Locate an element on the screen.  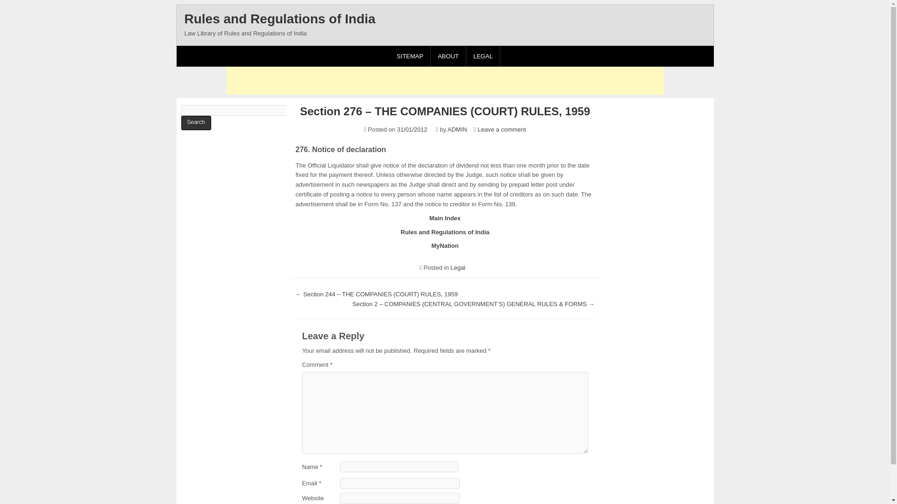
Main Index is located at coordinates (445, 218).